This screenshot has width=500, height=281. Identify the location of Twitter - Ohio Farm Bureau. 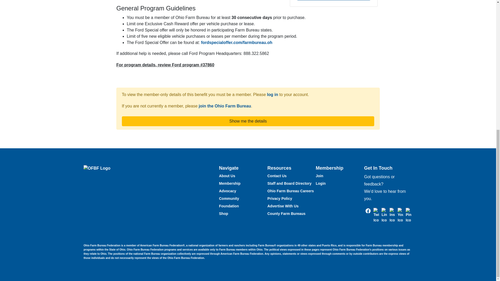
(376, 215).